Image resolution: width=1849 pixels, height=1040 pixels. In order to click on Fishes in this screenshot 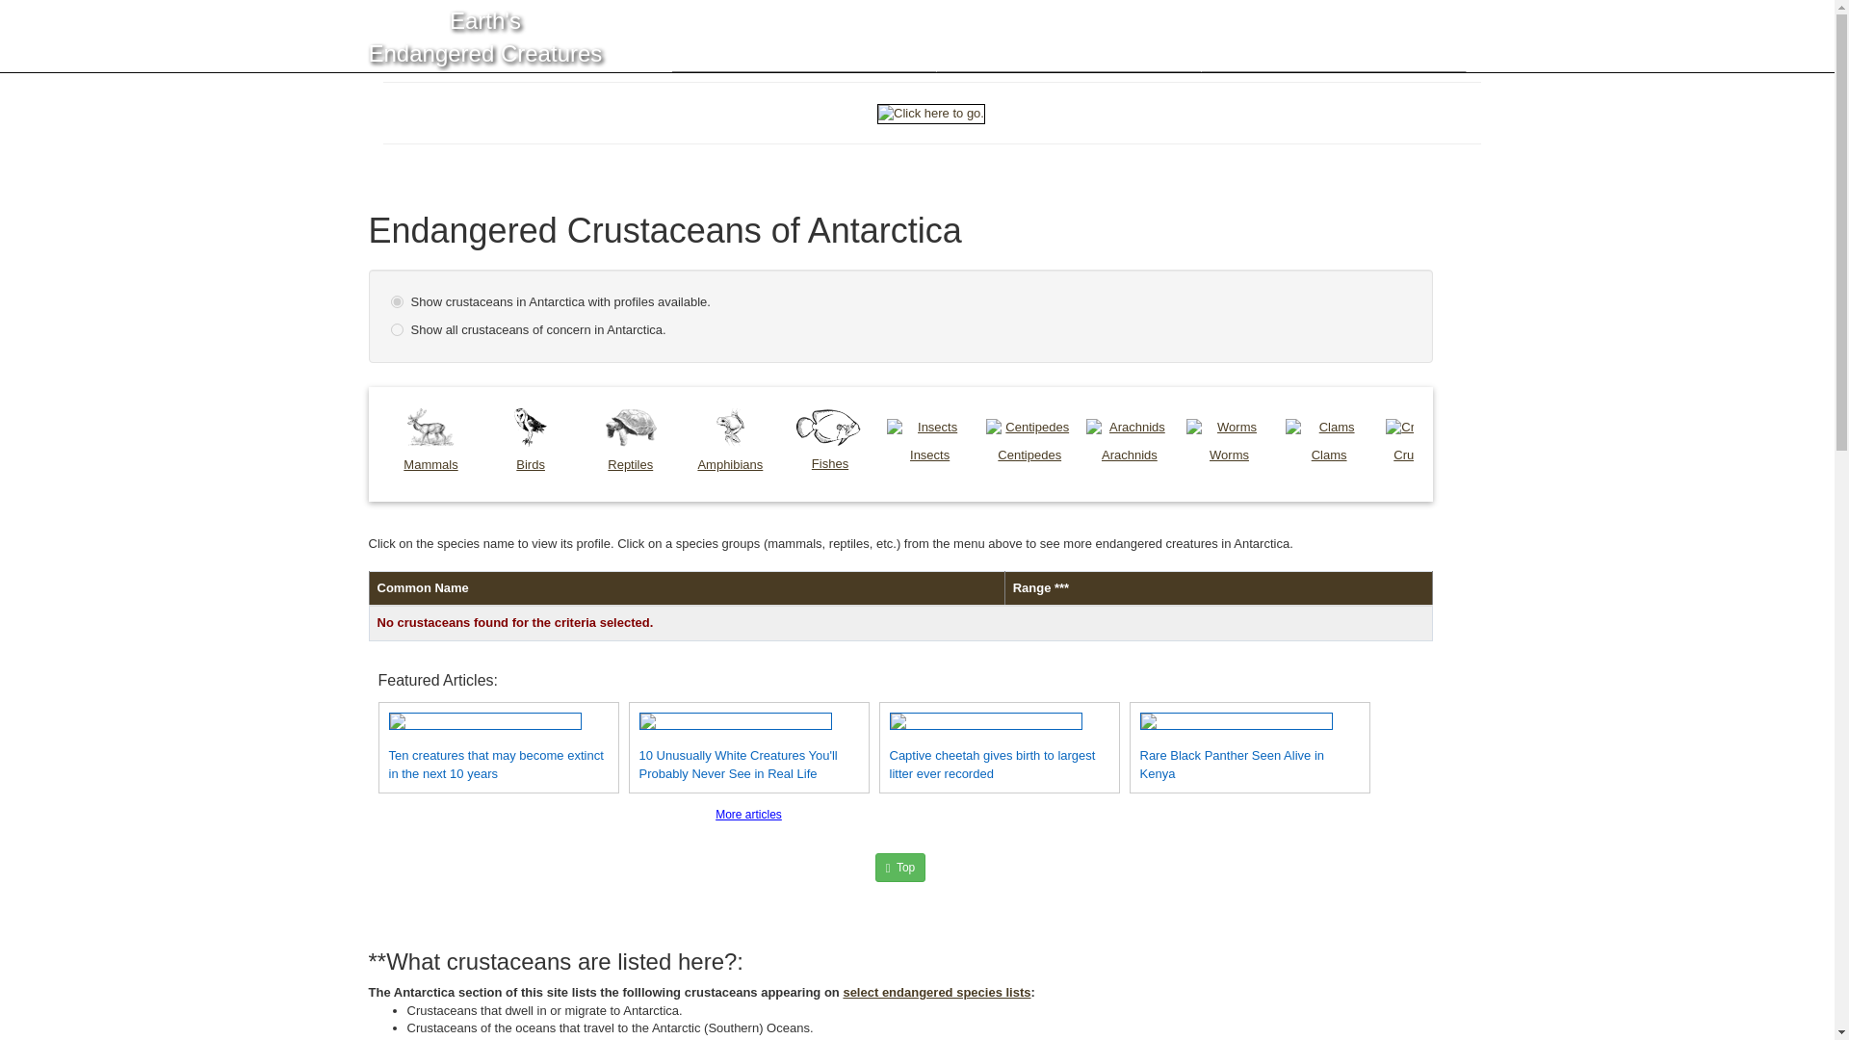, I will do `click(830, 441)`.